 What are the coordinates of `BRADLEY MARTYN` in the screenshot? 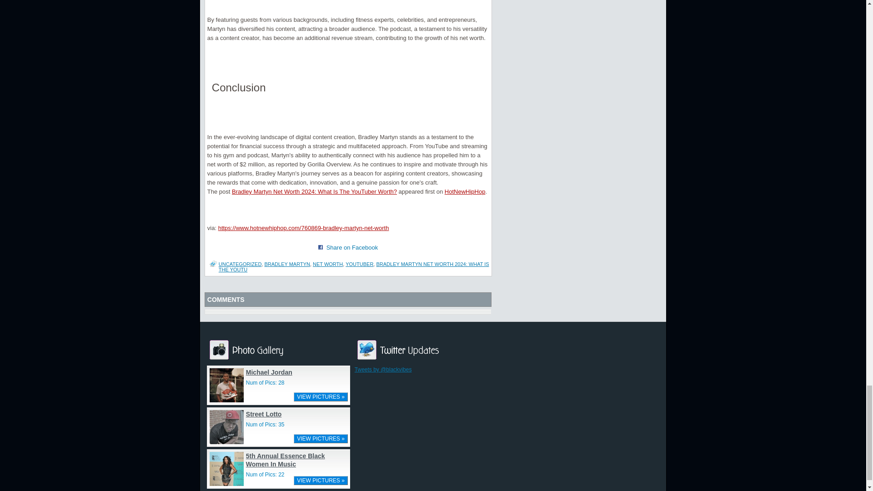 It's located at (287, 264).